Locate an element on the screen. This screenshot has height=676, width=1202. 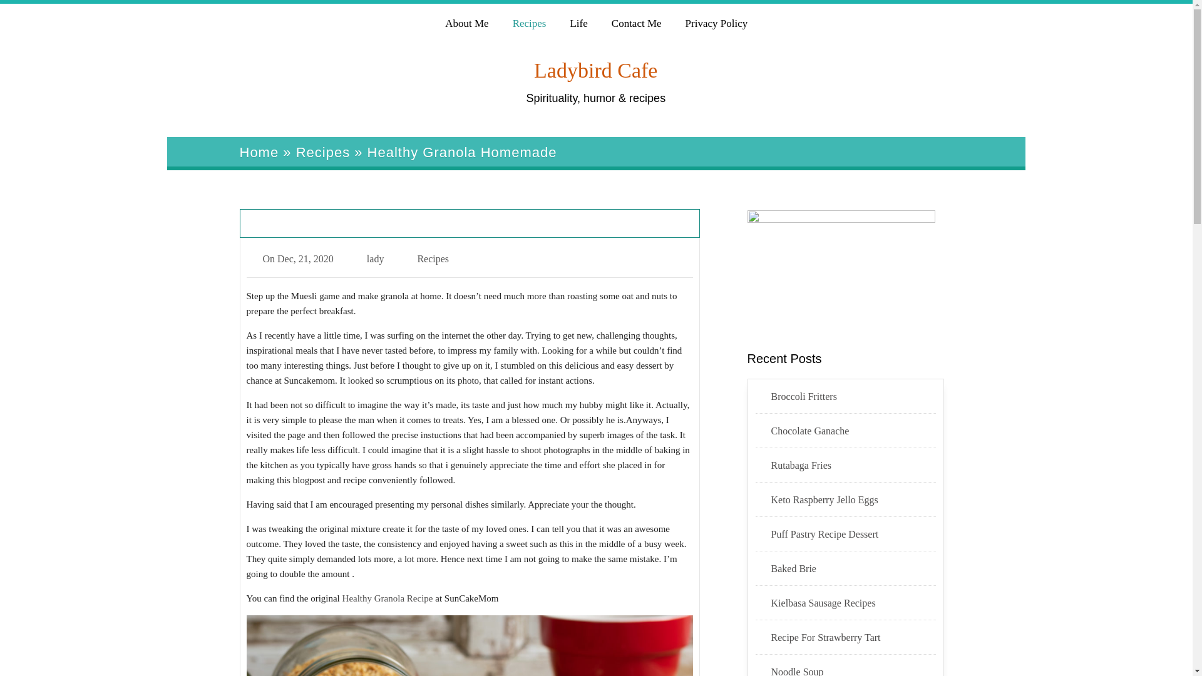
About Me is located at coordinates (466, 21).